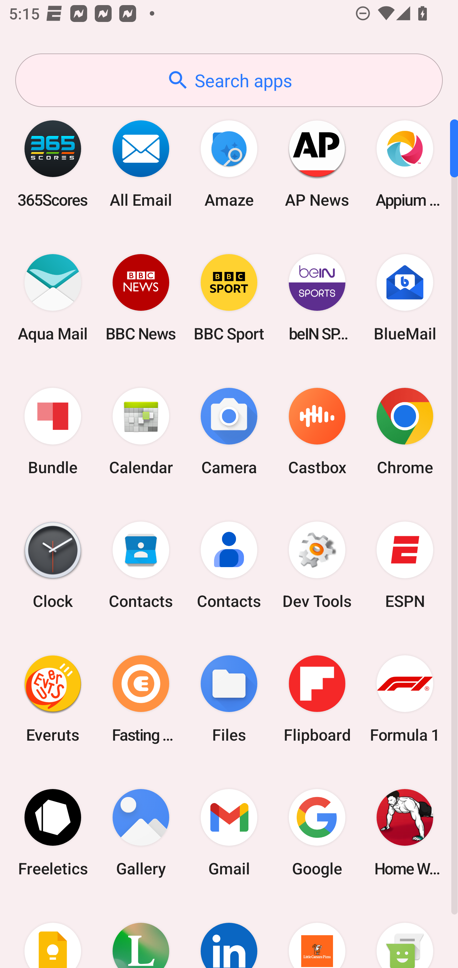 This screenshot has height=968, width=458. Describe the element at coordinates (229, 297) in the screenshot. I see `BBC Sport` at that location.